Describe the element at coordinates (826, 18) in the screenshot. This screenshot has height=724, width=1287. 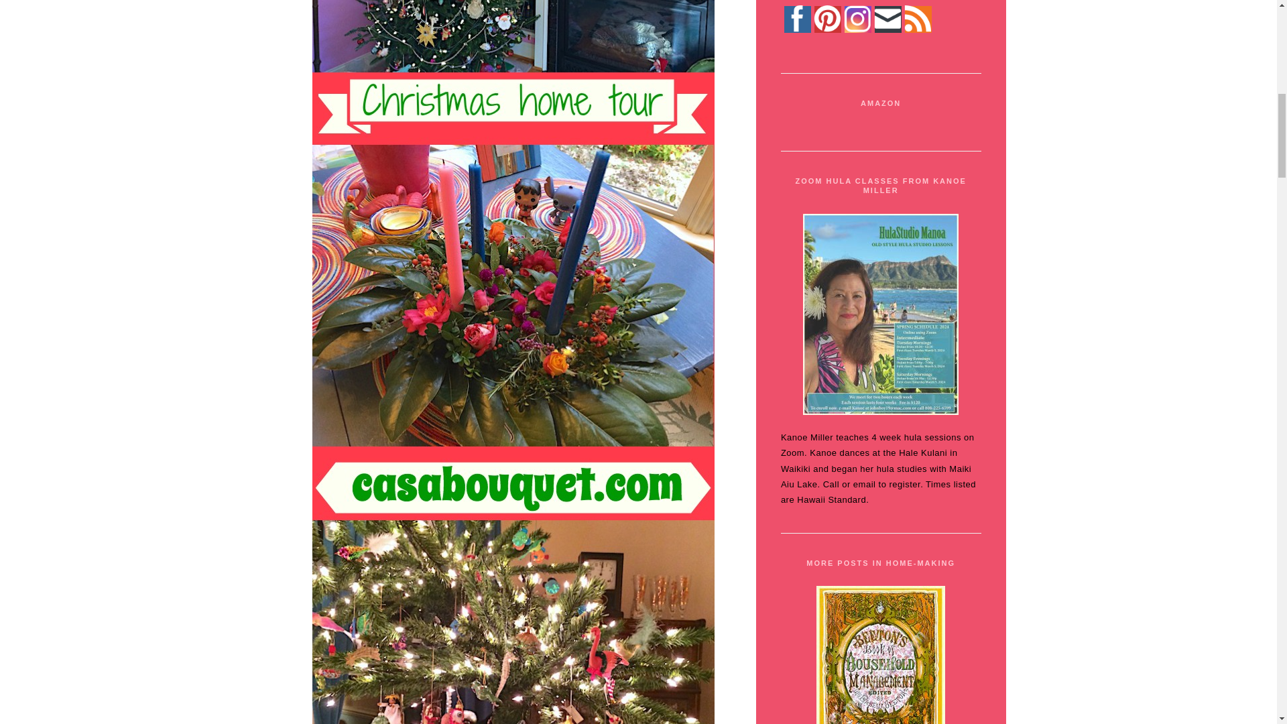
I see `Pinterest` at that location.